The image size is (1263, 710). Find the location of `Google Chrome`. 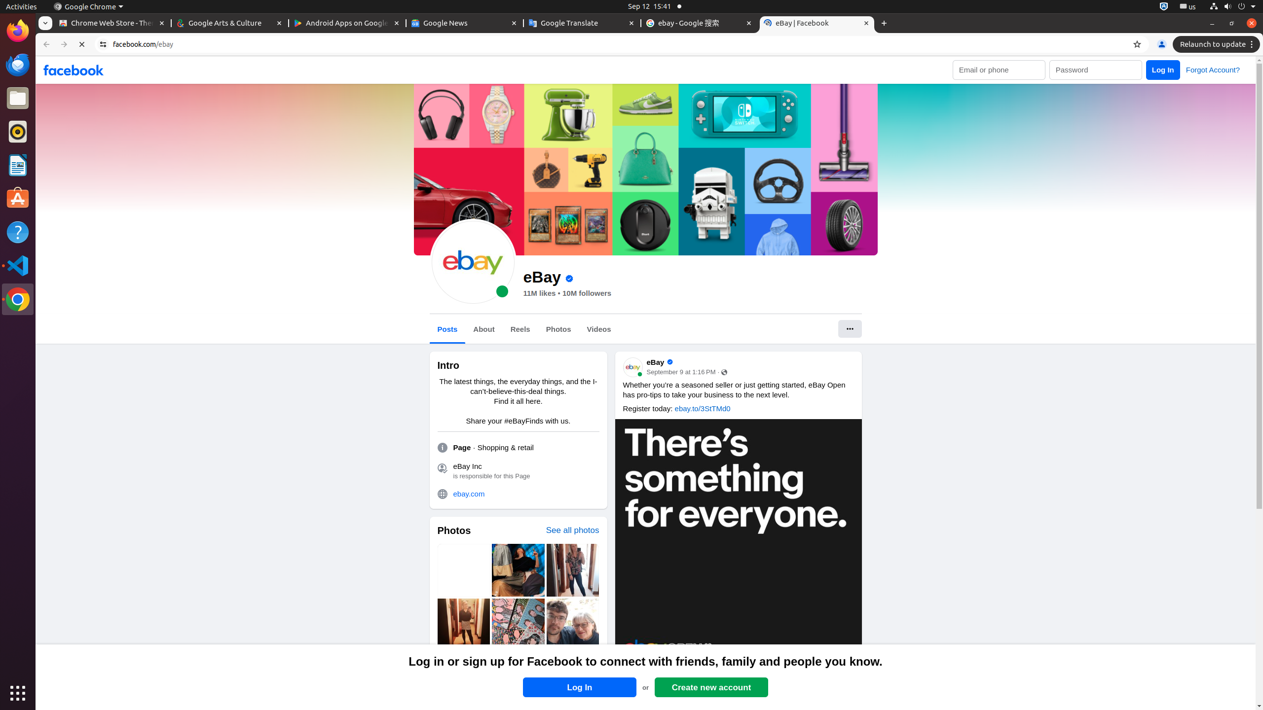

Google Chrome is located at coordinates (18, 299).